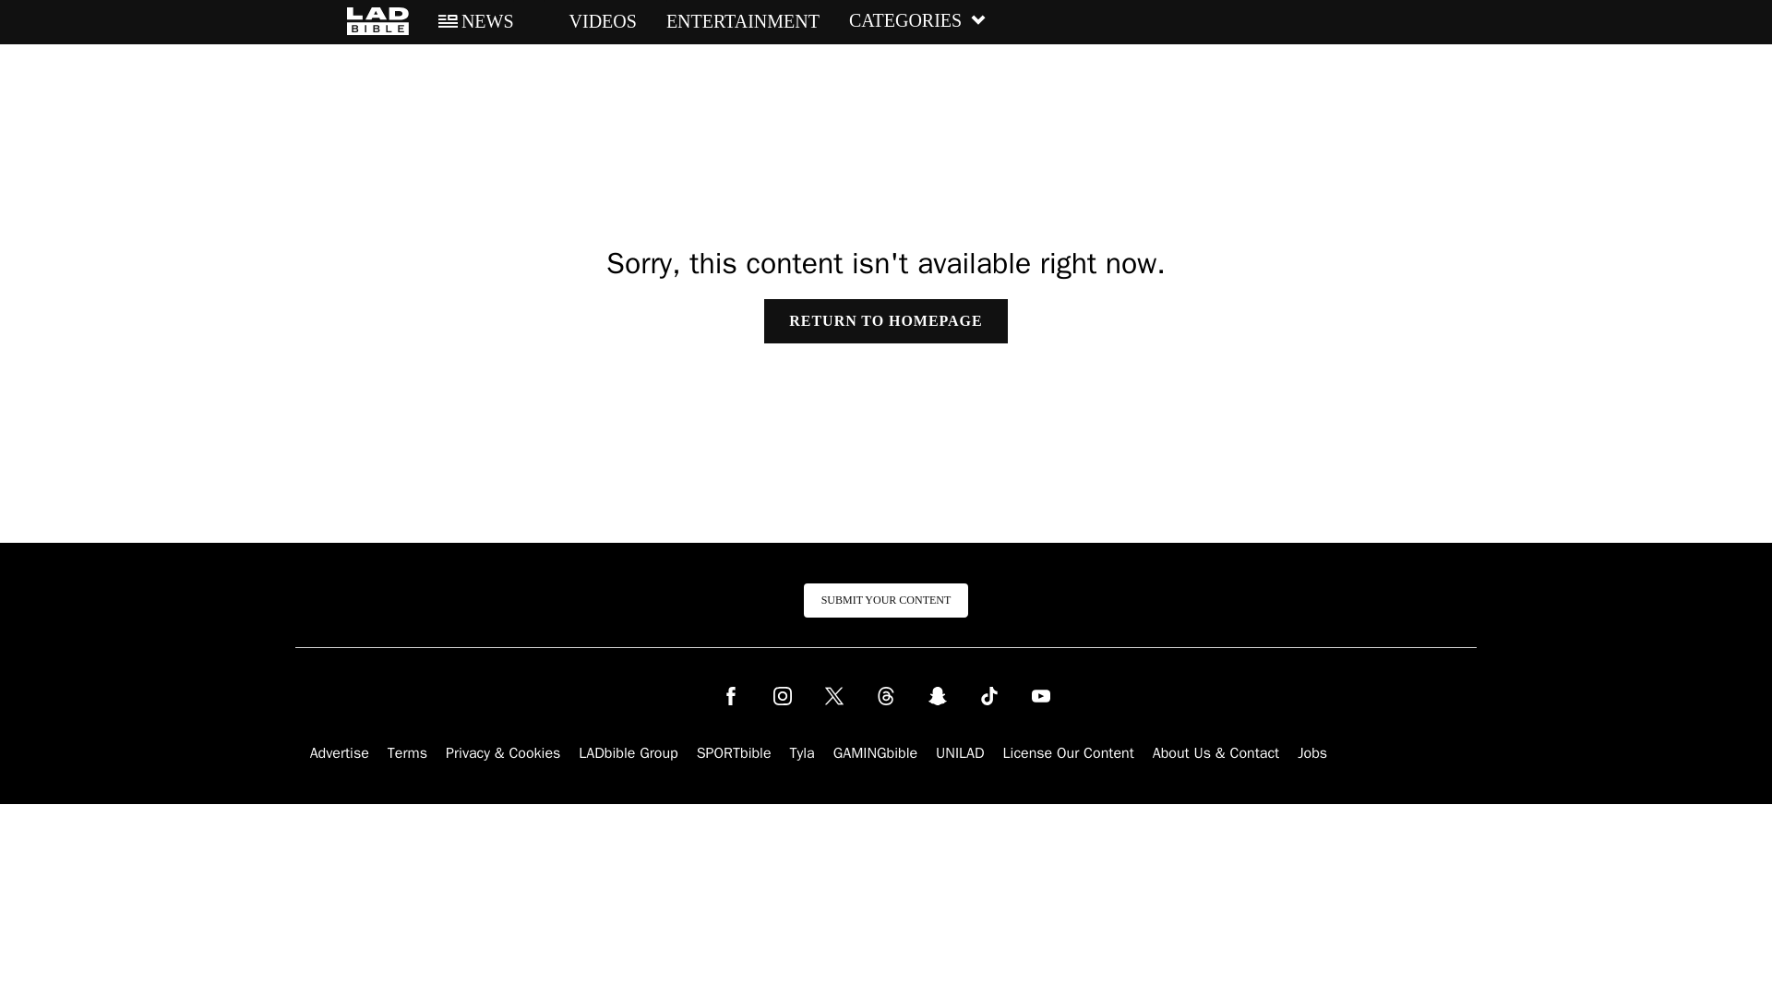  Describe the element at coordinates (340, 753) in the screenshot. I see `Advertise` at that location.